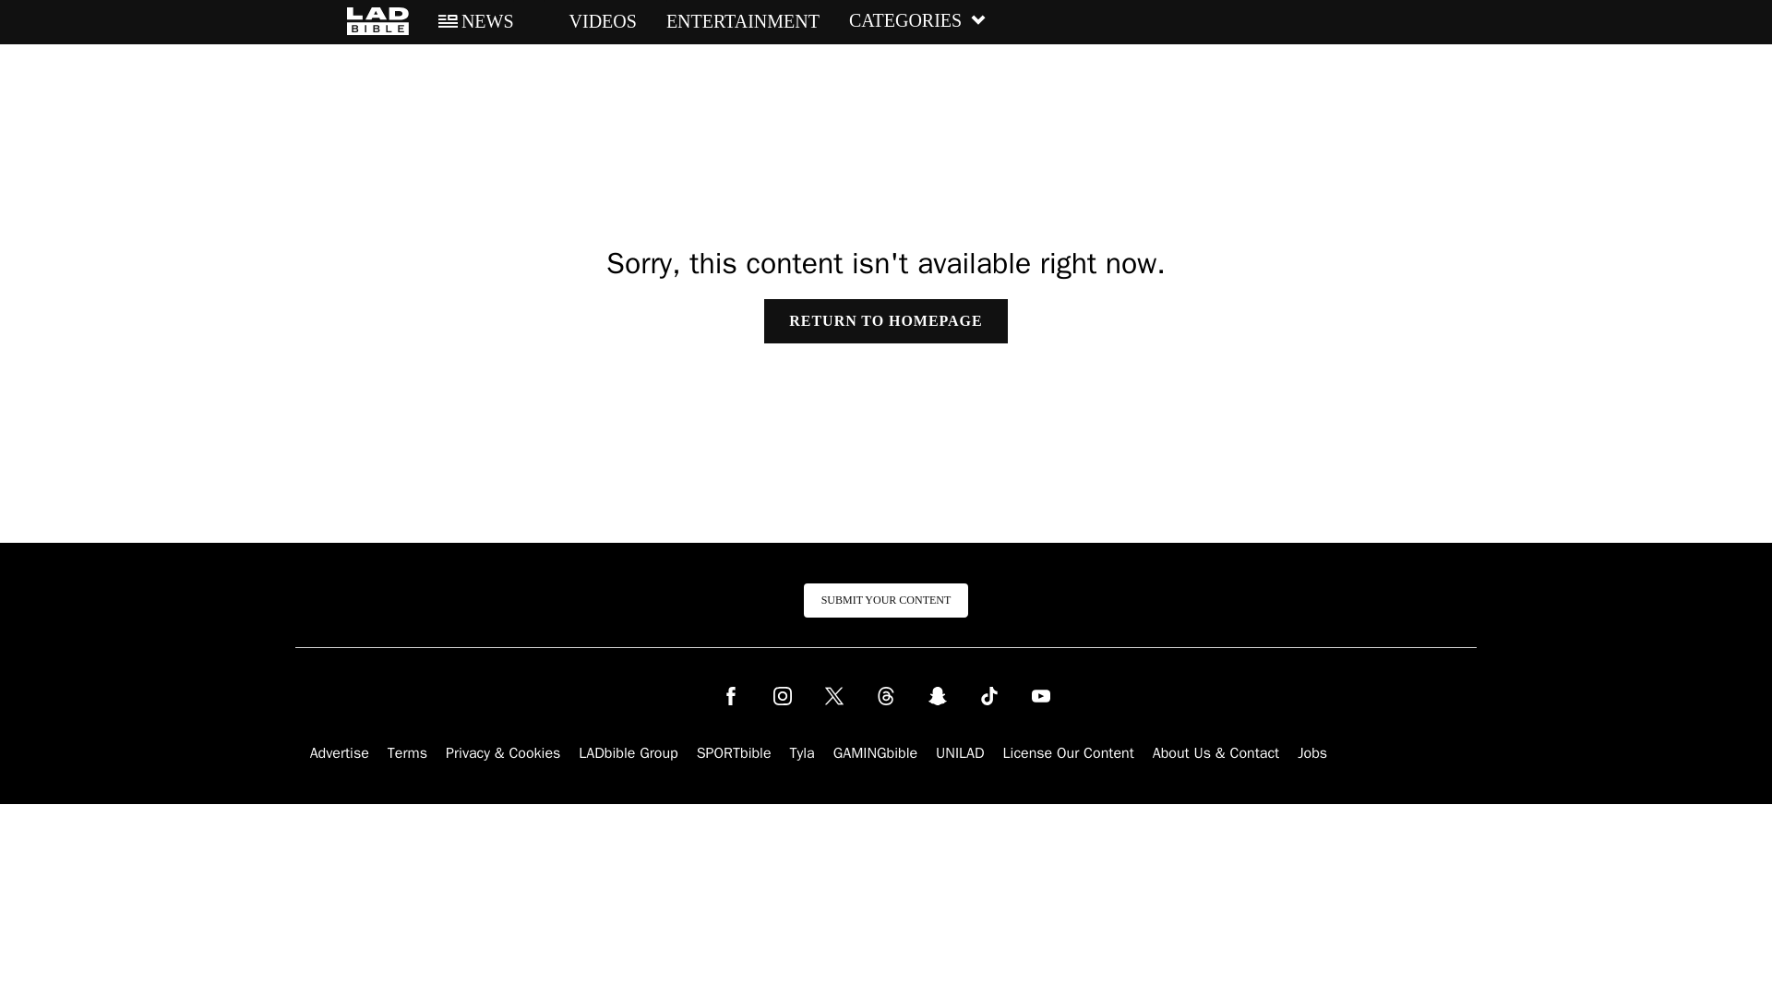  Describe the element at coordinates (340, 753) in the screenshot. I see `Advertise` at that location.